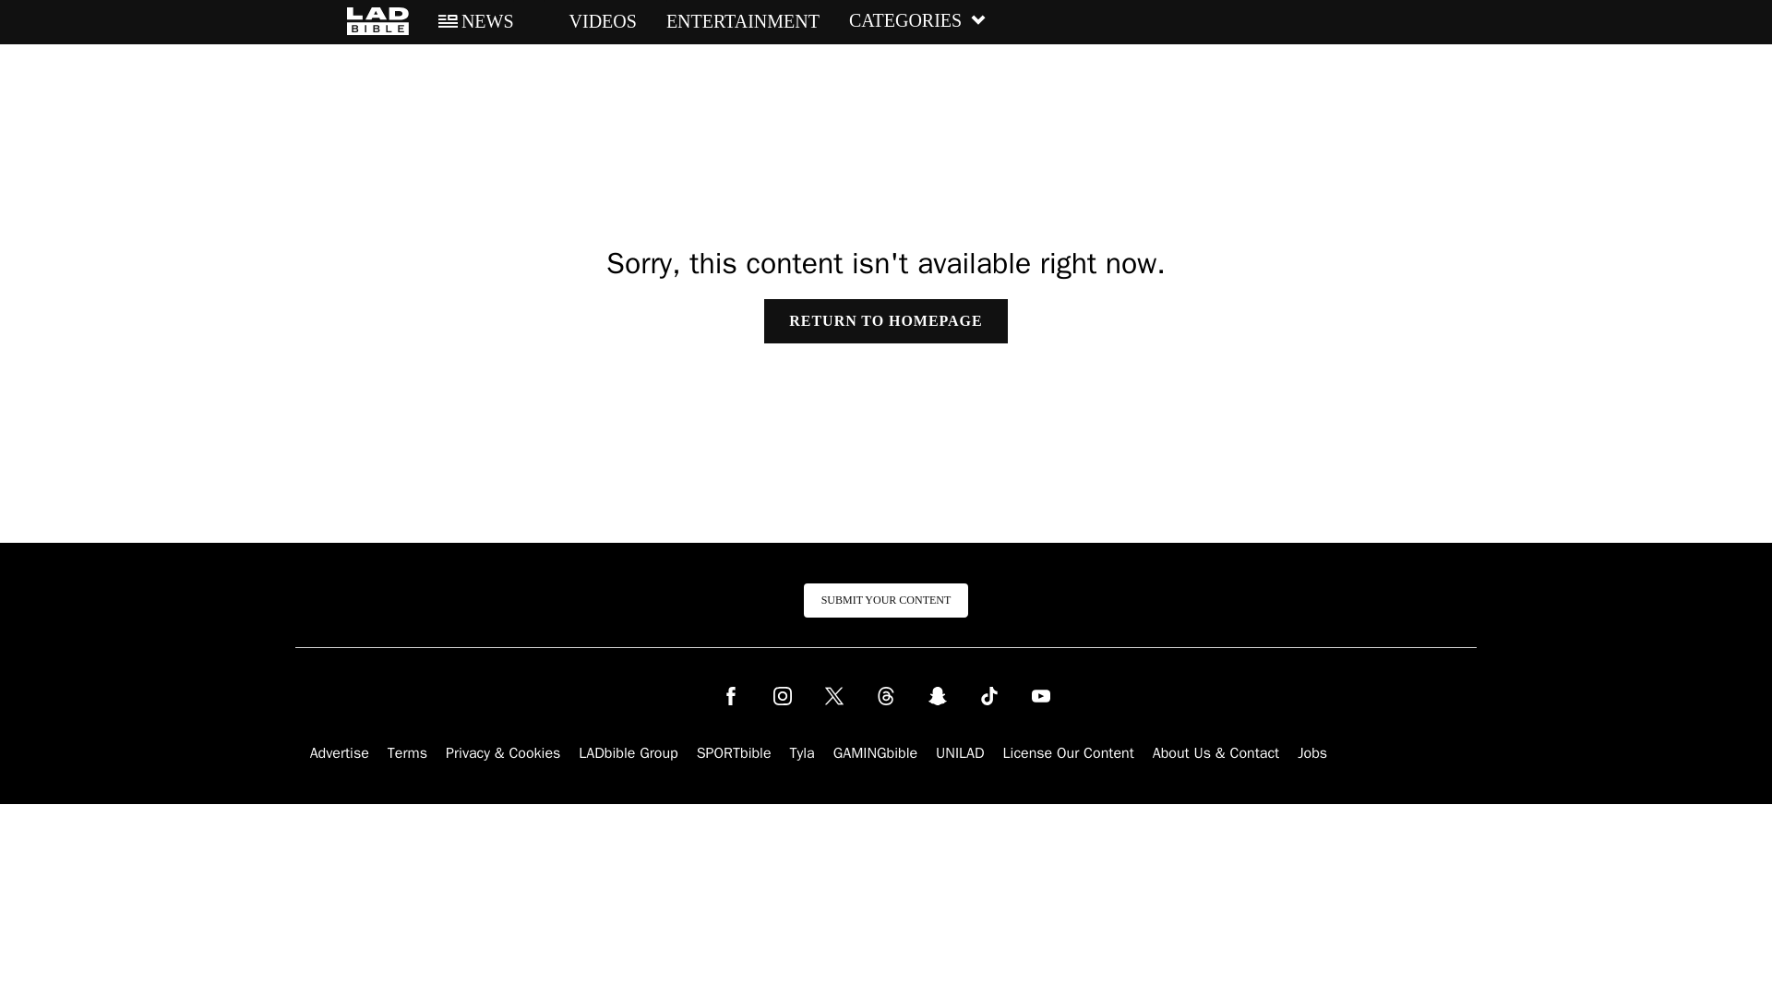  Describe the element at coordinates (340, 753) in the screenshot. I see `Advertise` at that location.